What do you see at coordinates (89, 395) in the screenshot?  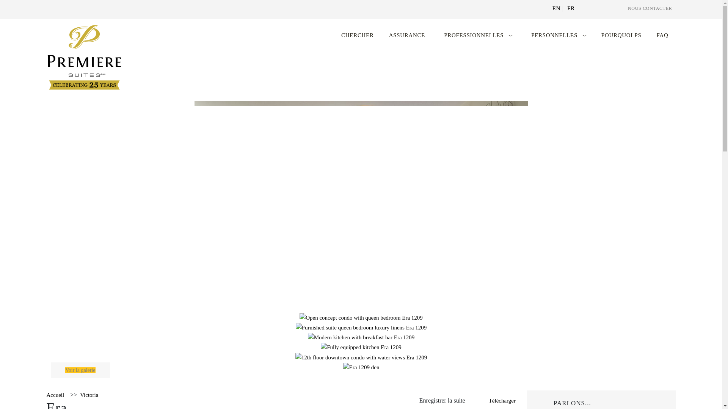 I see `Victoria` at bounding box center [89, 395].